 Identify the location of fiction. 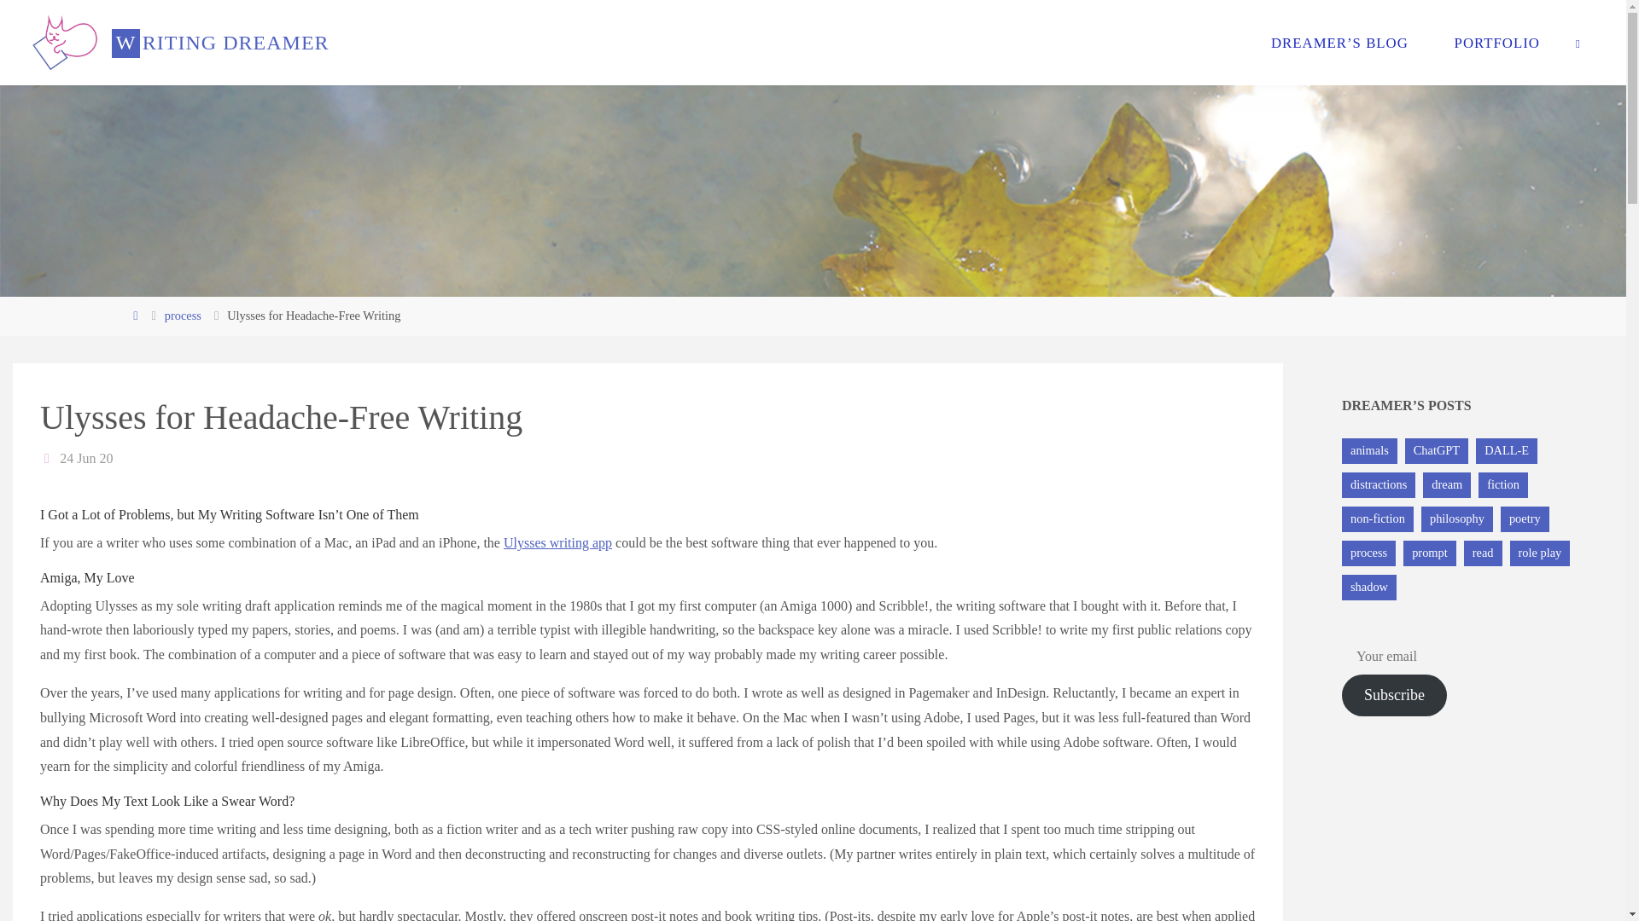
(1502, 485).